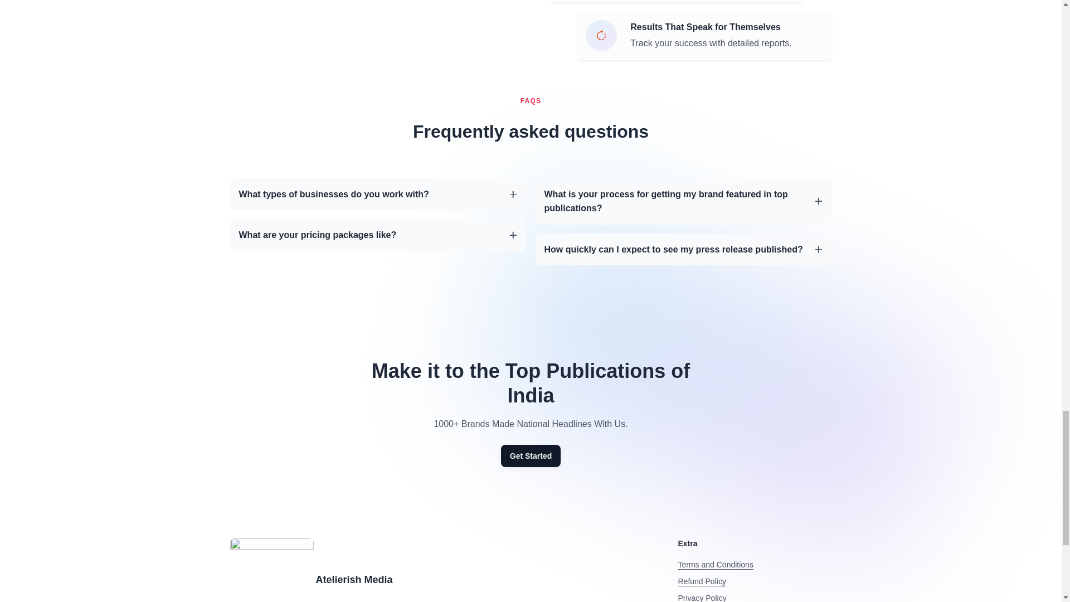 The height and width of the screenshot is (602, 1070). What do you see at coordinates (701, 581) in the screenshot?
I see `Refund Policy` at bounding box center [701, 581].